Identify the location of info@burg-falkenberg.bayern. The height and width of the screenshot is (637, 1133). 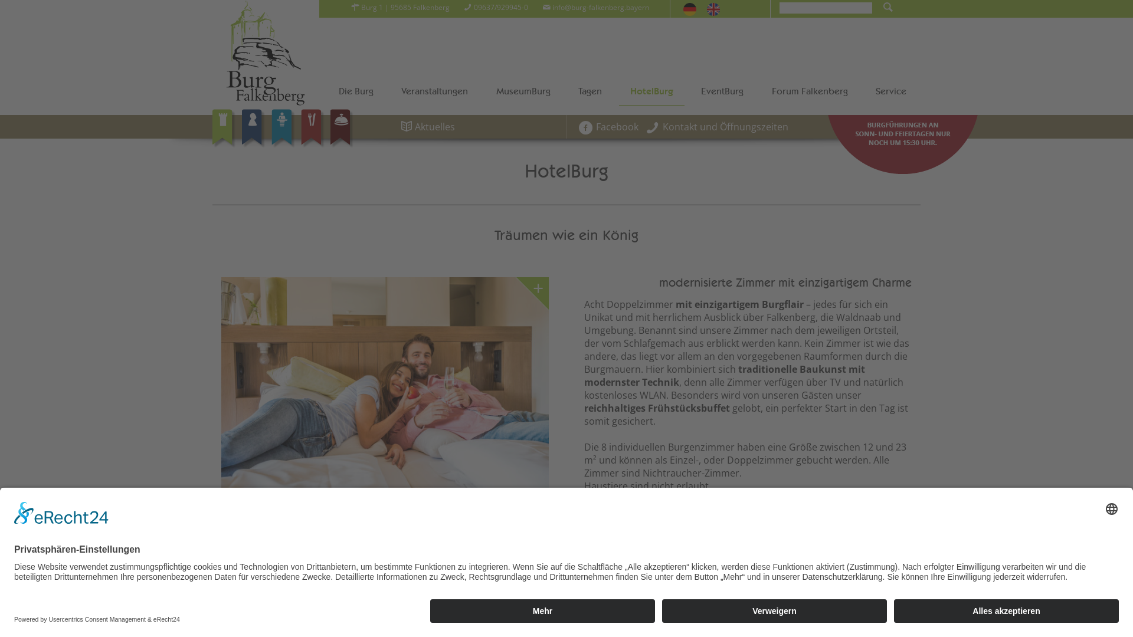
(595, 7).